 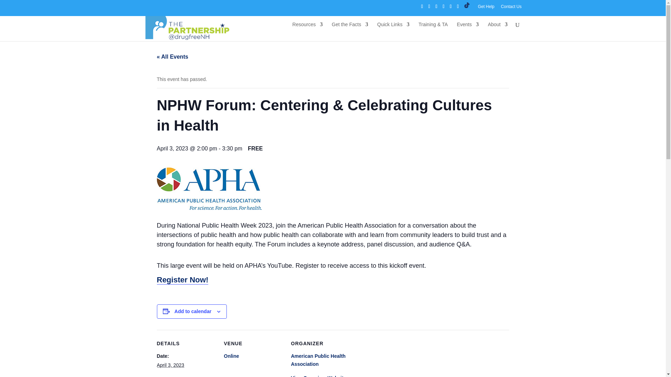 I want to click on 2023-04-03, so click(x=170, y=365).